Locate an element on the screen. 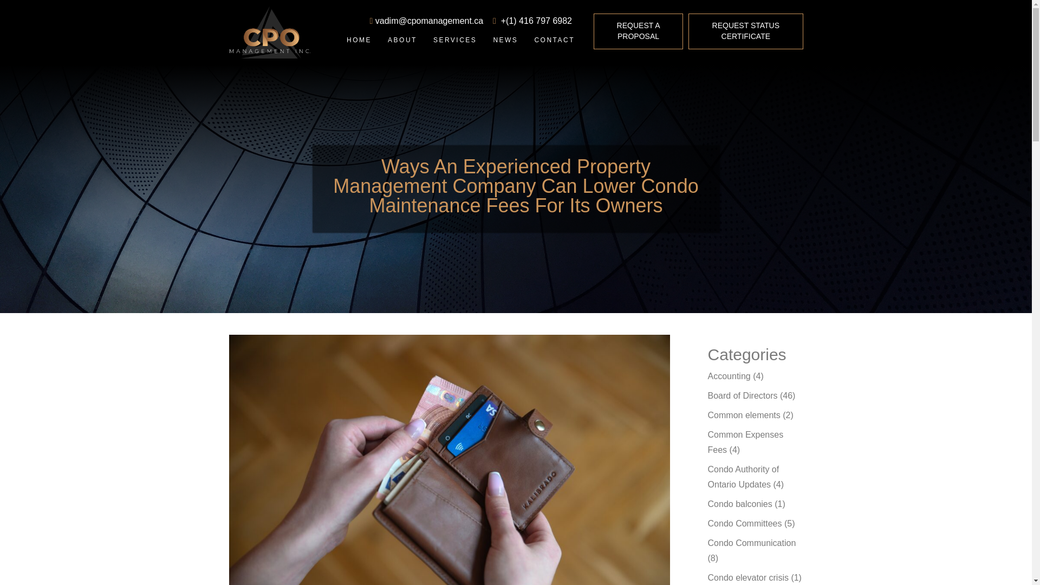 Image resolution: width=1040 pixels, height=585 pixels. HOME is located at coordinates (359, 40).